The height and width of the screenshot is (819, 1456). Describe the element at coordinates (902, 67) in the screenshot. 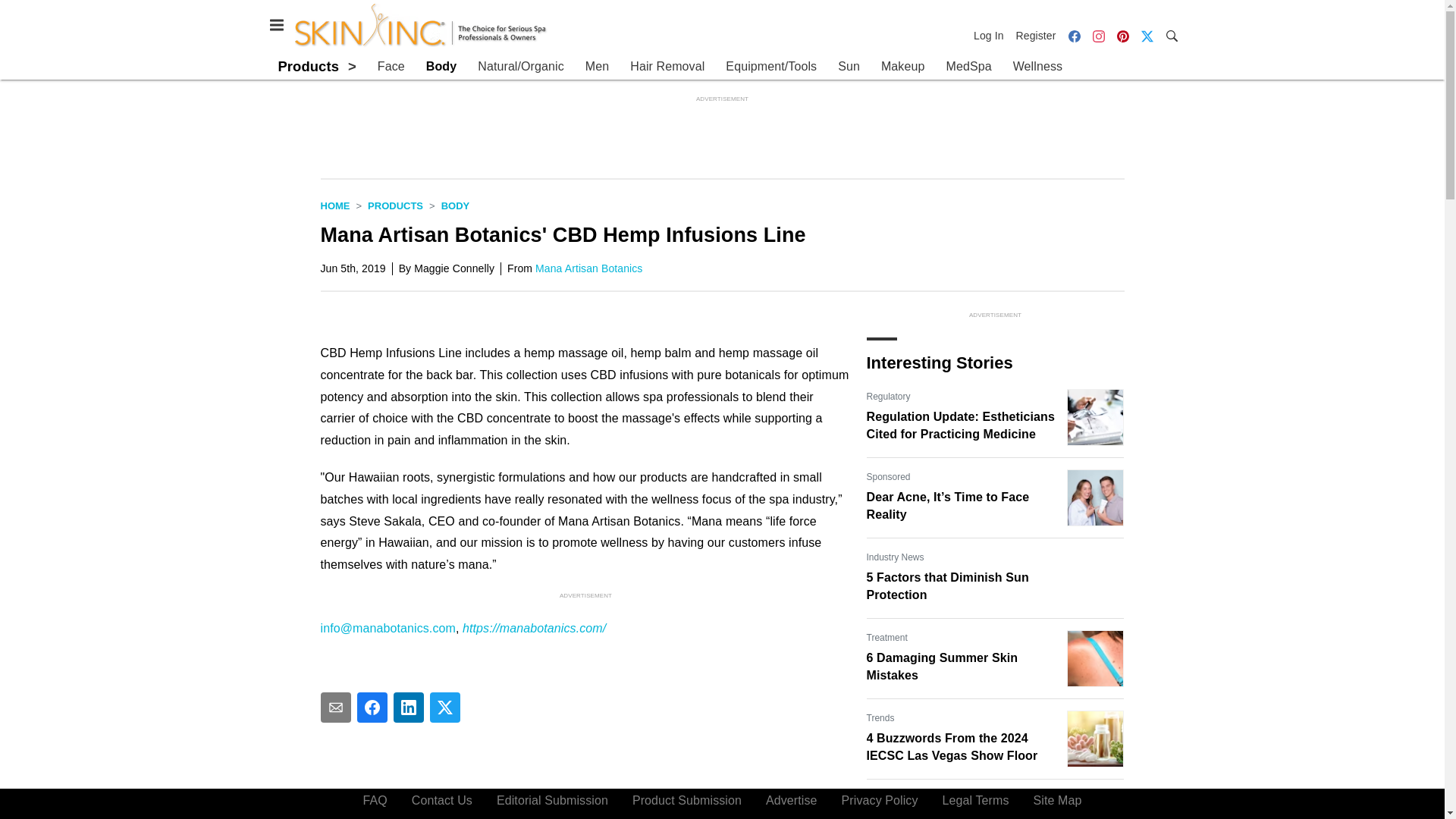

I see `Makeup` at that location.